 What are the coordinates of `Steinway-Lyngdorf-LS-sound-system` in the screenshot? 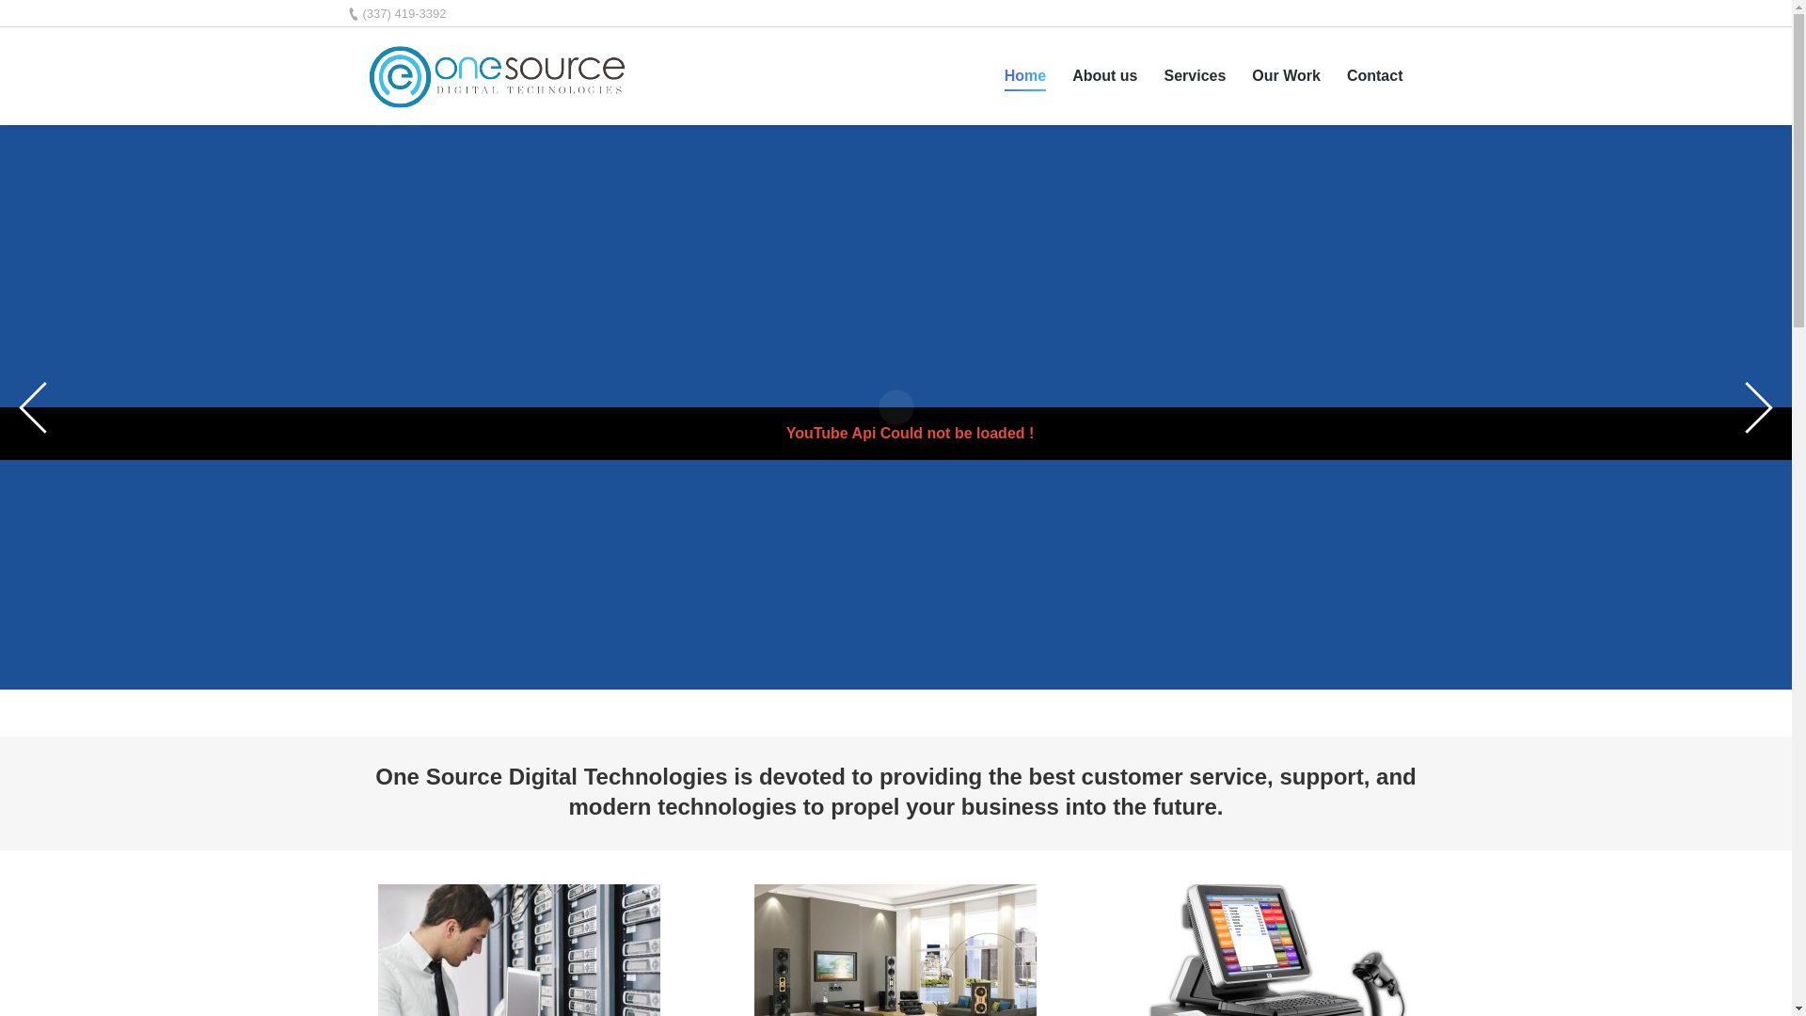 It's located at (895, 950).